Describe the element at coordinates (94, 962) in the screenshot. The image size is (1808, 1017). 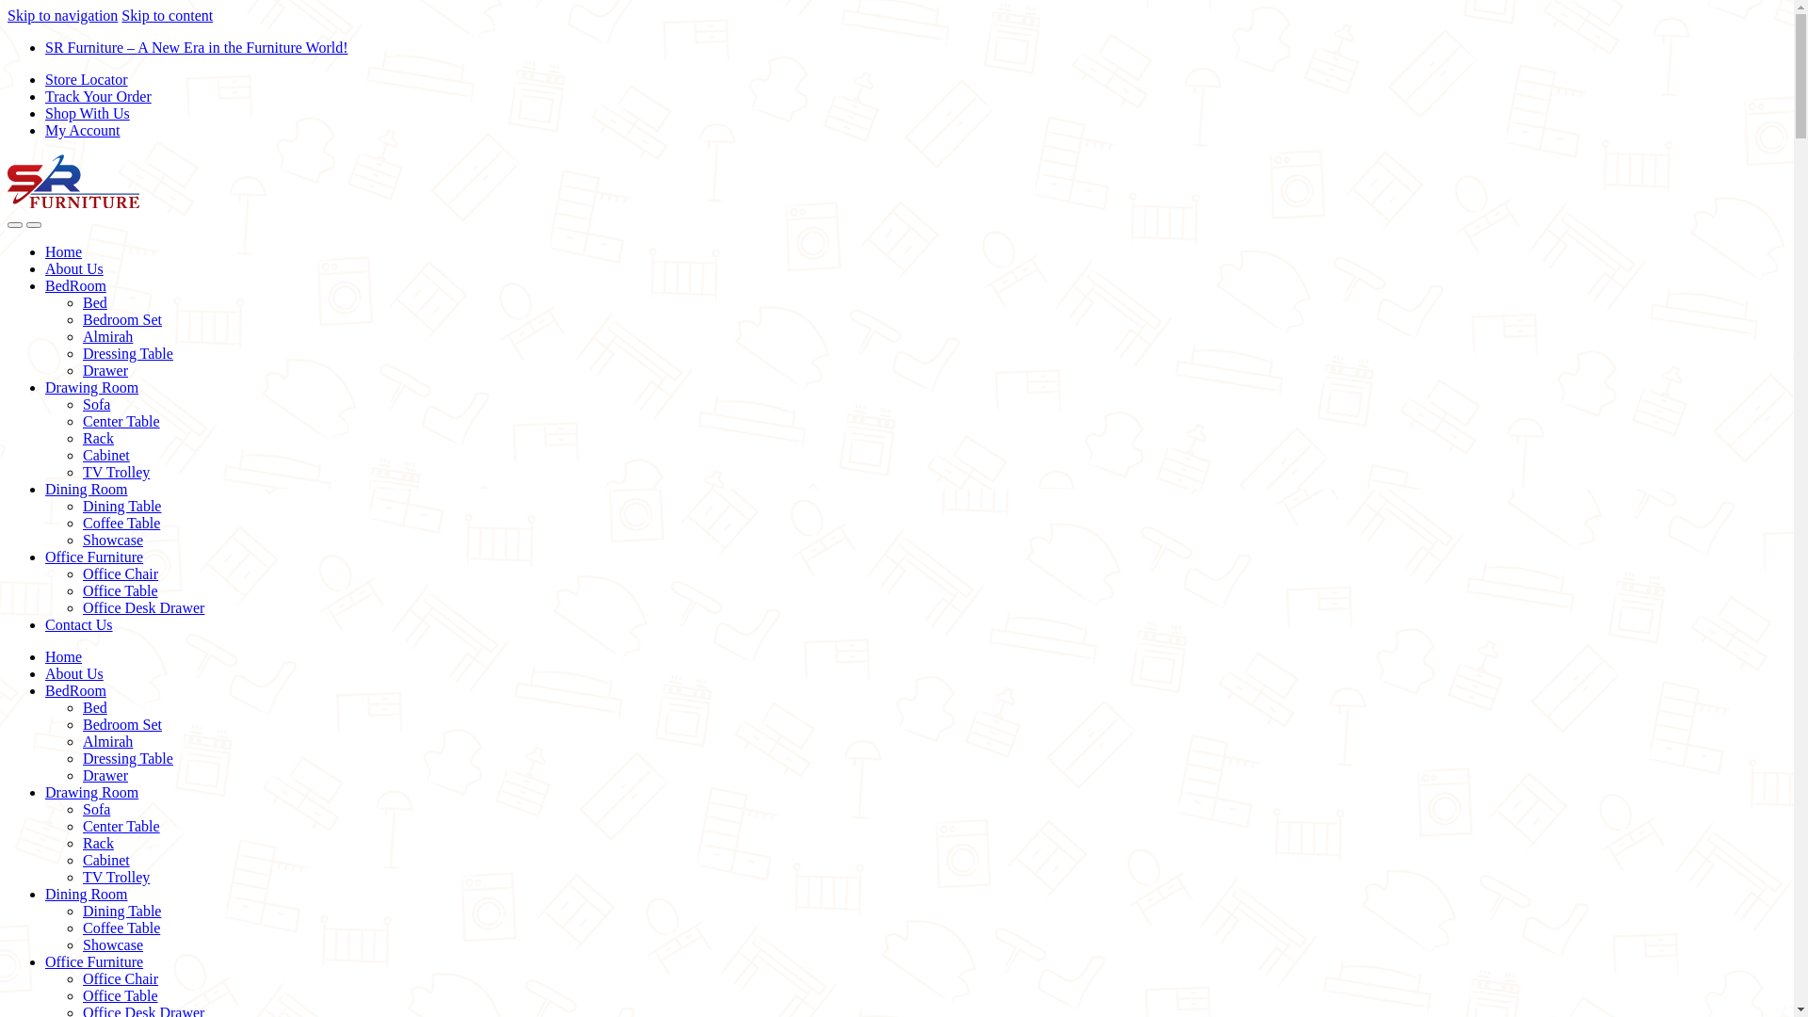
I see `Office Furniture` at that location.